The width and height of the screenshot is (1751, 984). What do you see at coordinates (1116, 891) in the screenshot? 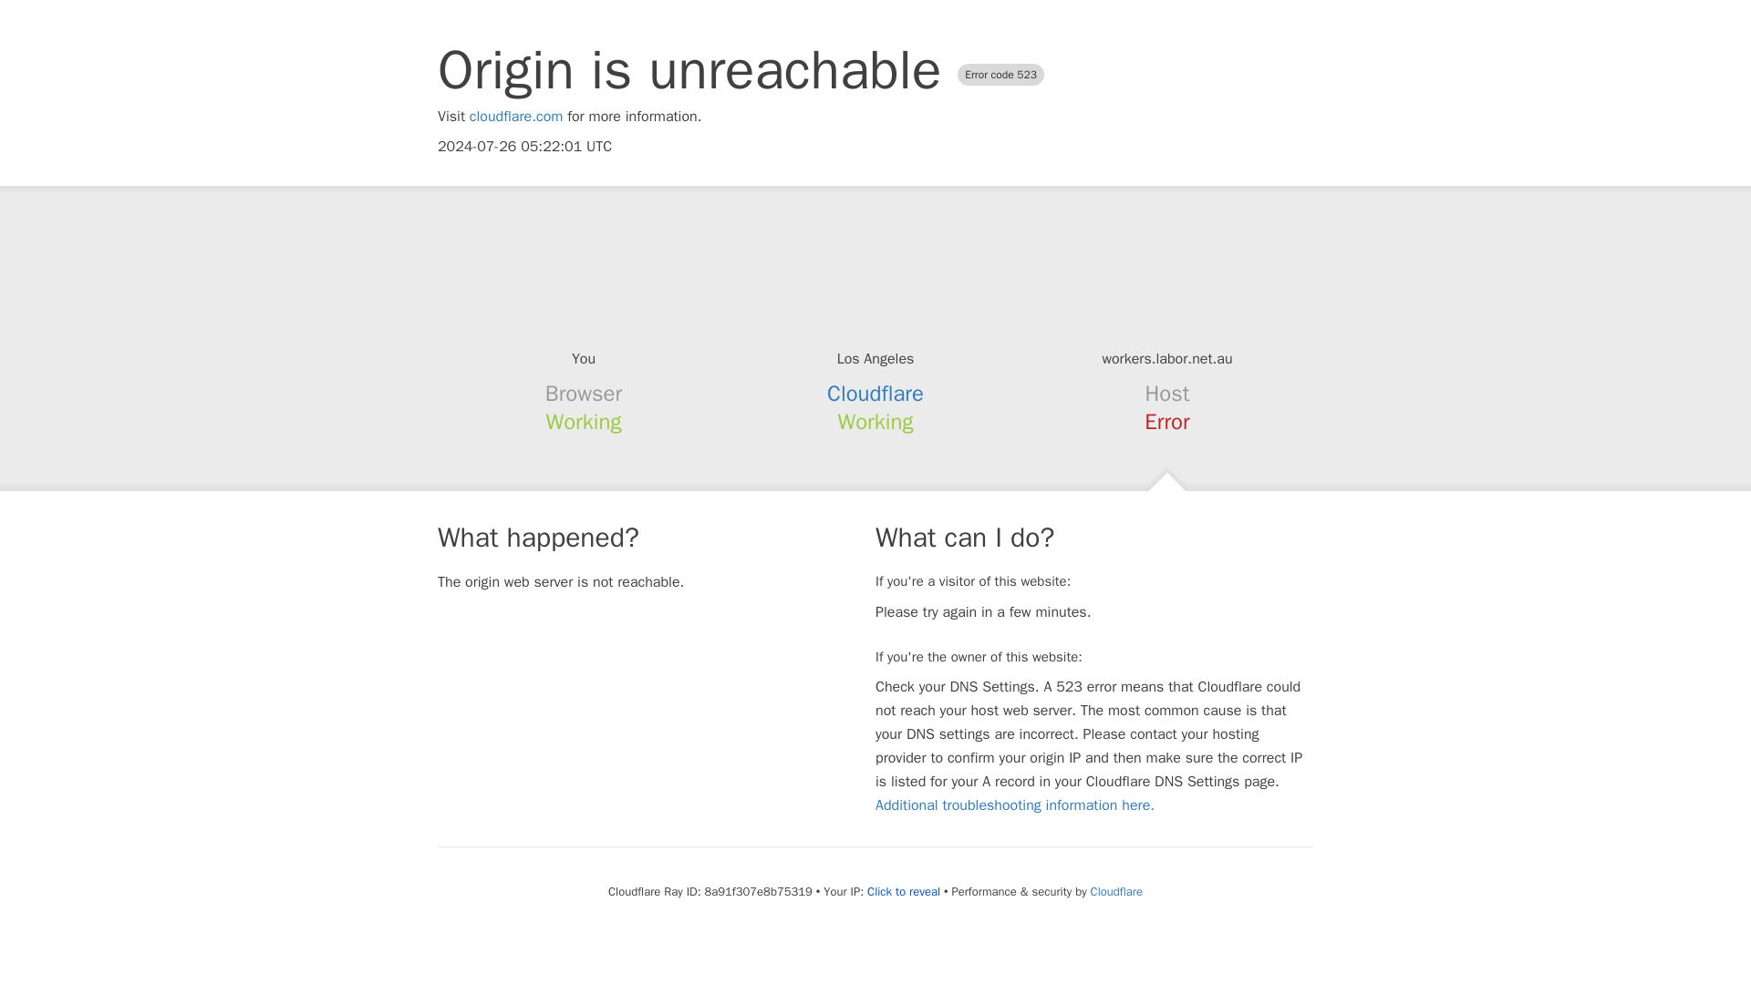
I see `Cloudflare` at bounding box center [1116, 891].